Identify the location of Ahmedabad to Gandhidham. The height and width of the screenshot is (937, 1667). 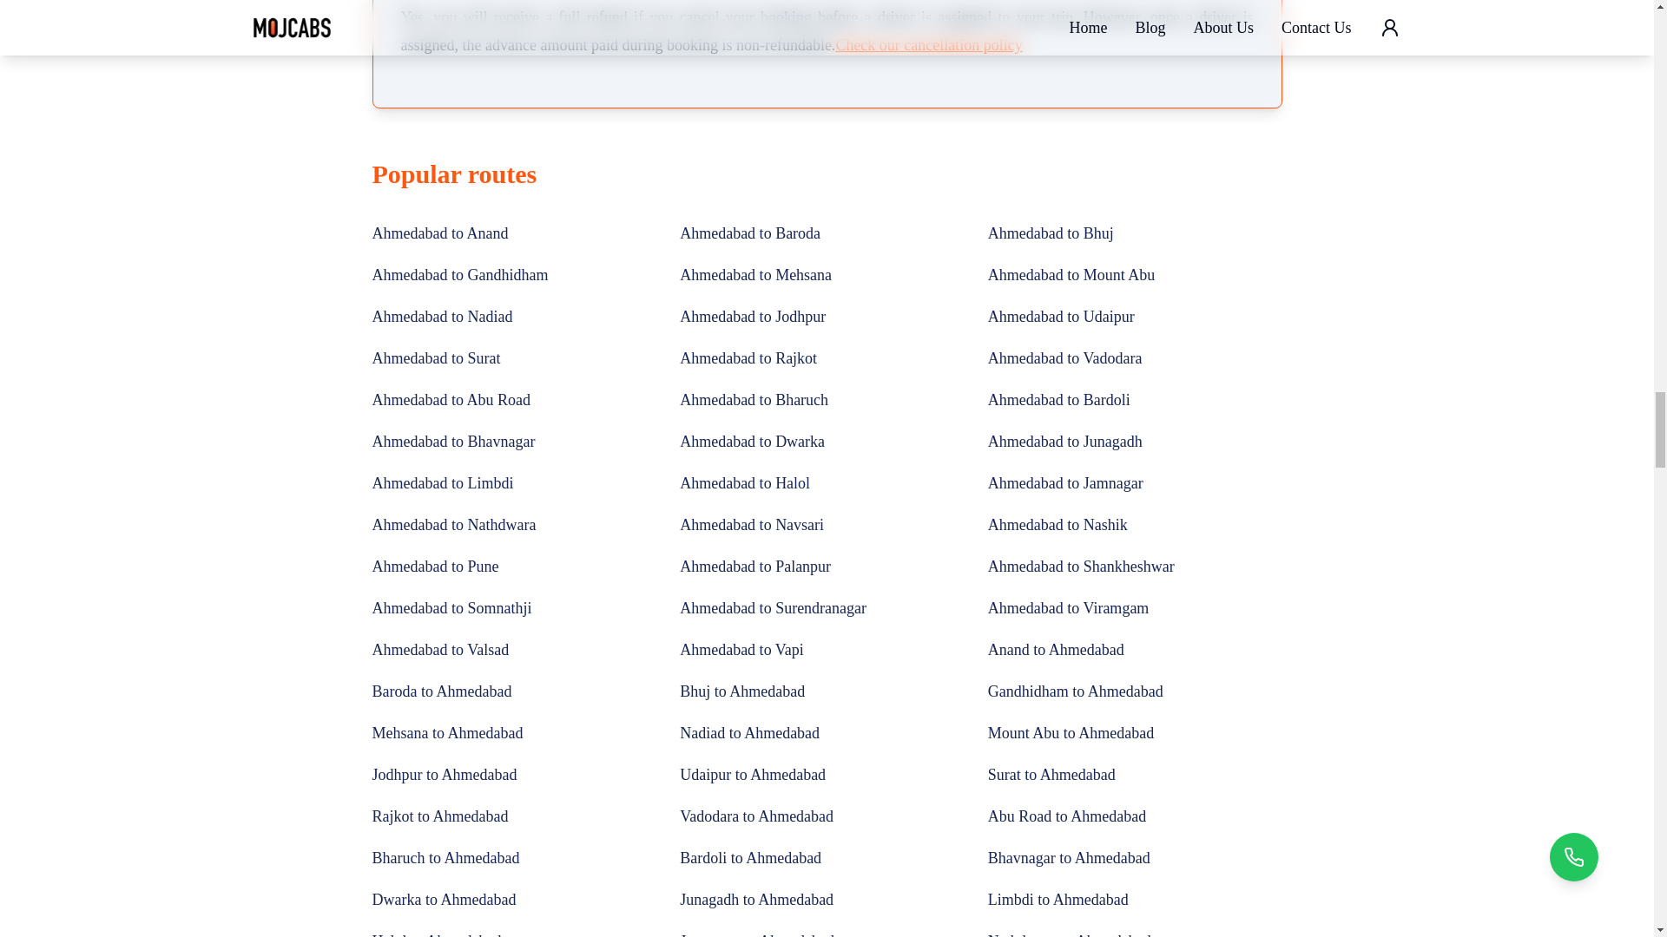
(460, 274).